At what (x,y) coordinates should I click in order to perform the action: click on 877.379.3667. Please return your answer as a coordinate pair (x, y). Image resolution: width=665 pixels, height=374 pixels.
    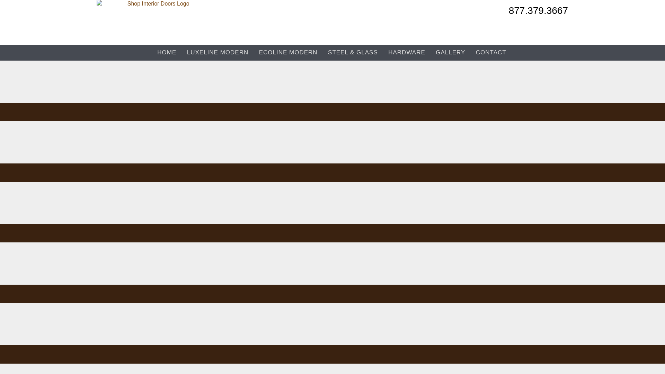
    Looking at the image, I should click on (538, 12).